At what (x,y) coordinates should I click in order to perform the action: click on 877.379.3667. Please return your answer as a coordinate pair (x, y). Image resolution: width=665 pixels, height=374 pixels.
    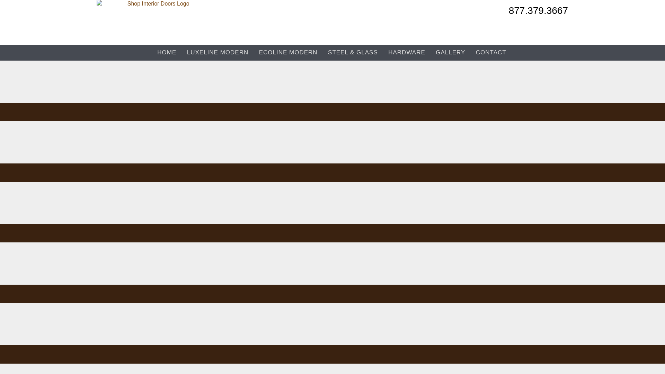
    Looking at the image, I should click on (538, 12).